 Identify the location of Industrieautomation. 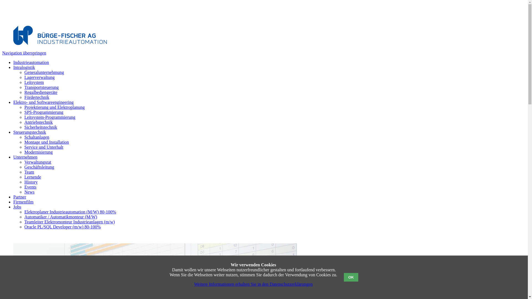
(31, 63).